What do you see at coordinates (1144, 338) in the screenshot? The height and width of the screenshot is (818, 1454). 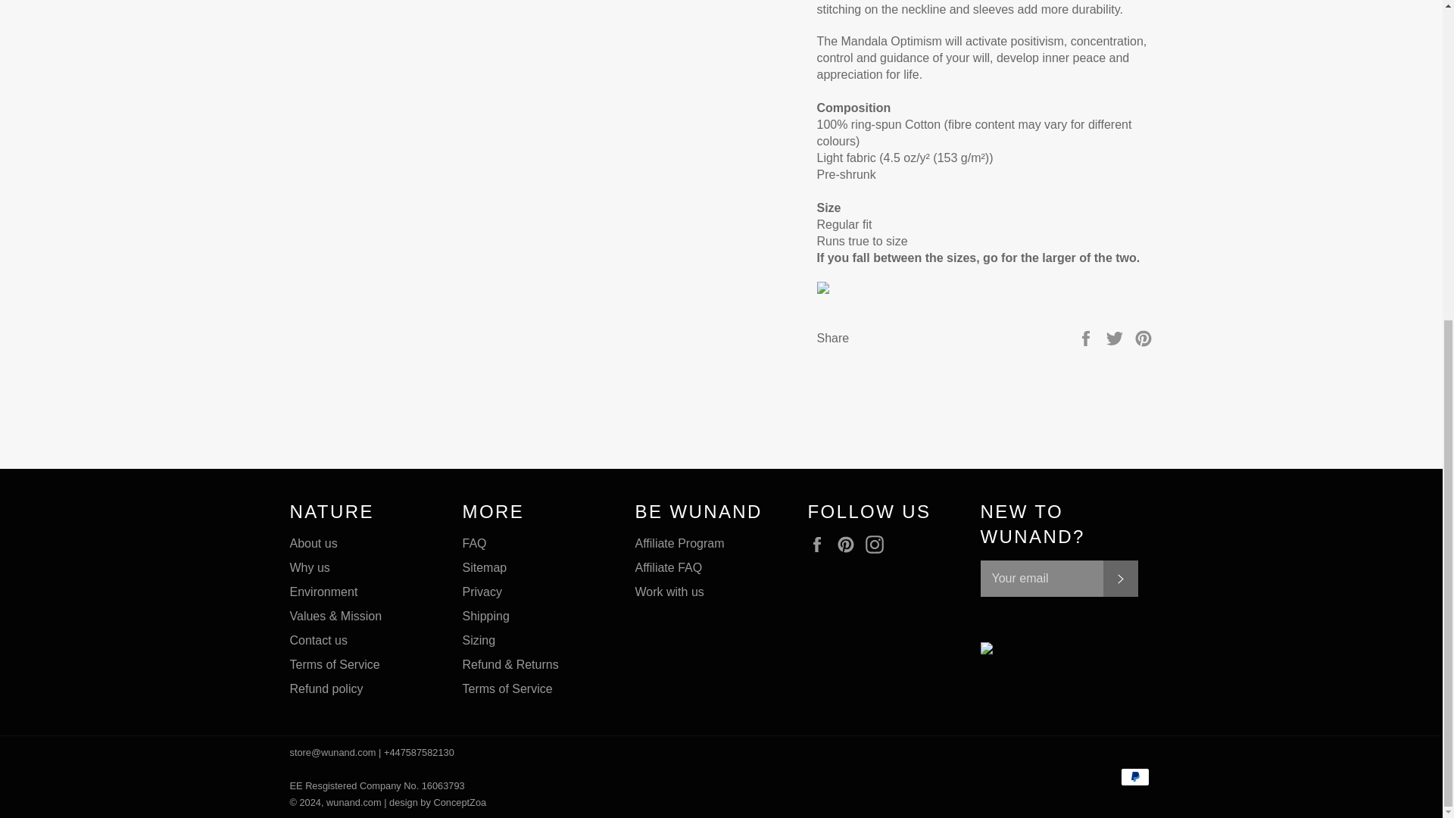 I see `Pin on Pinterest` at bounding box center [1144, 338].